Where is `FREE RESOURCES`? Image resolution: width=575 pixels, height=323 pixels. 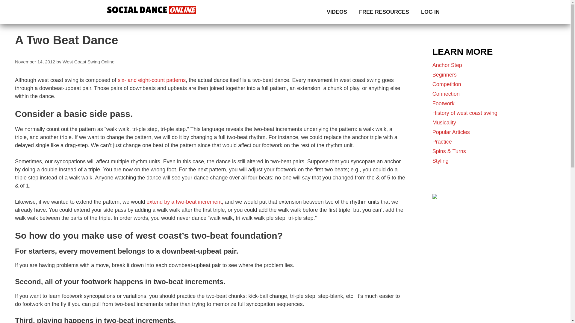 FREE RESOURCES is located at coordinates (384, 12).